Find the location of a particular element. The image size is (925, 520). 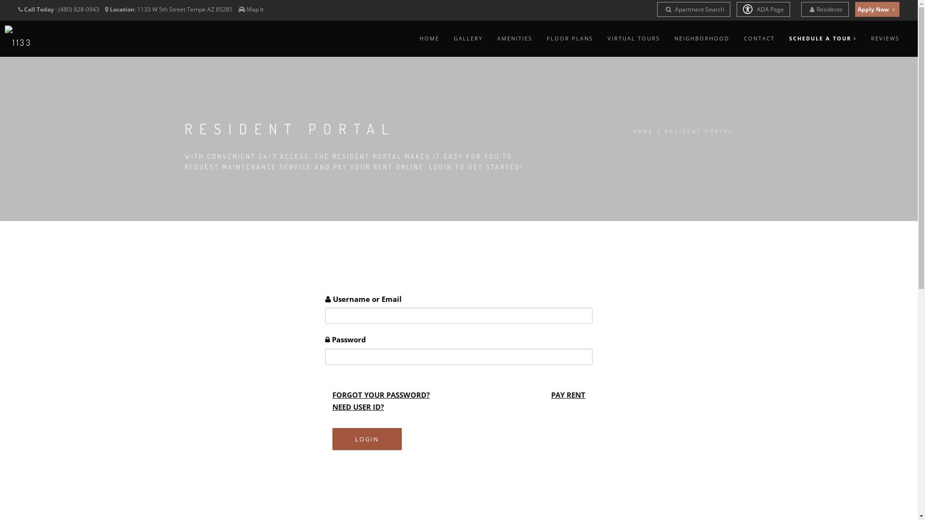

VIRTUAL TOURS is located at coordinates (634, 39).